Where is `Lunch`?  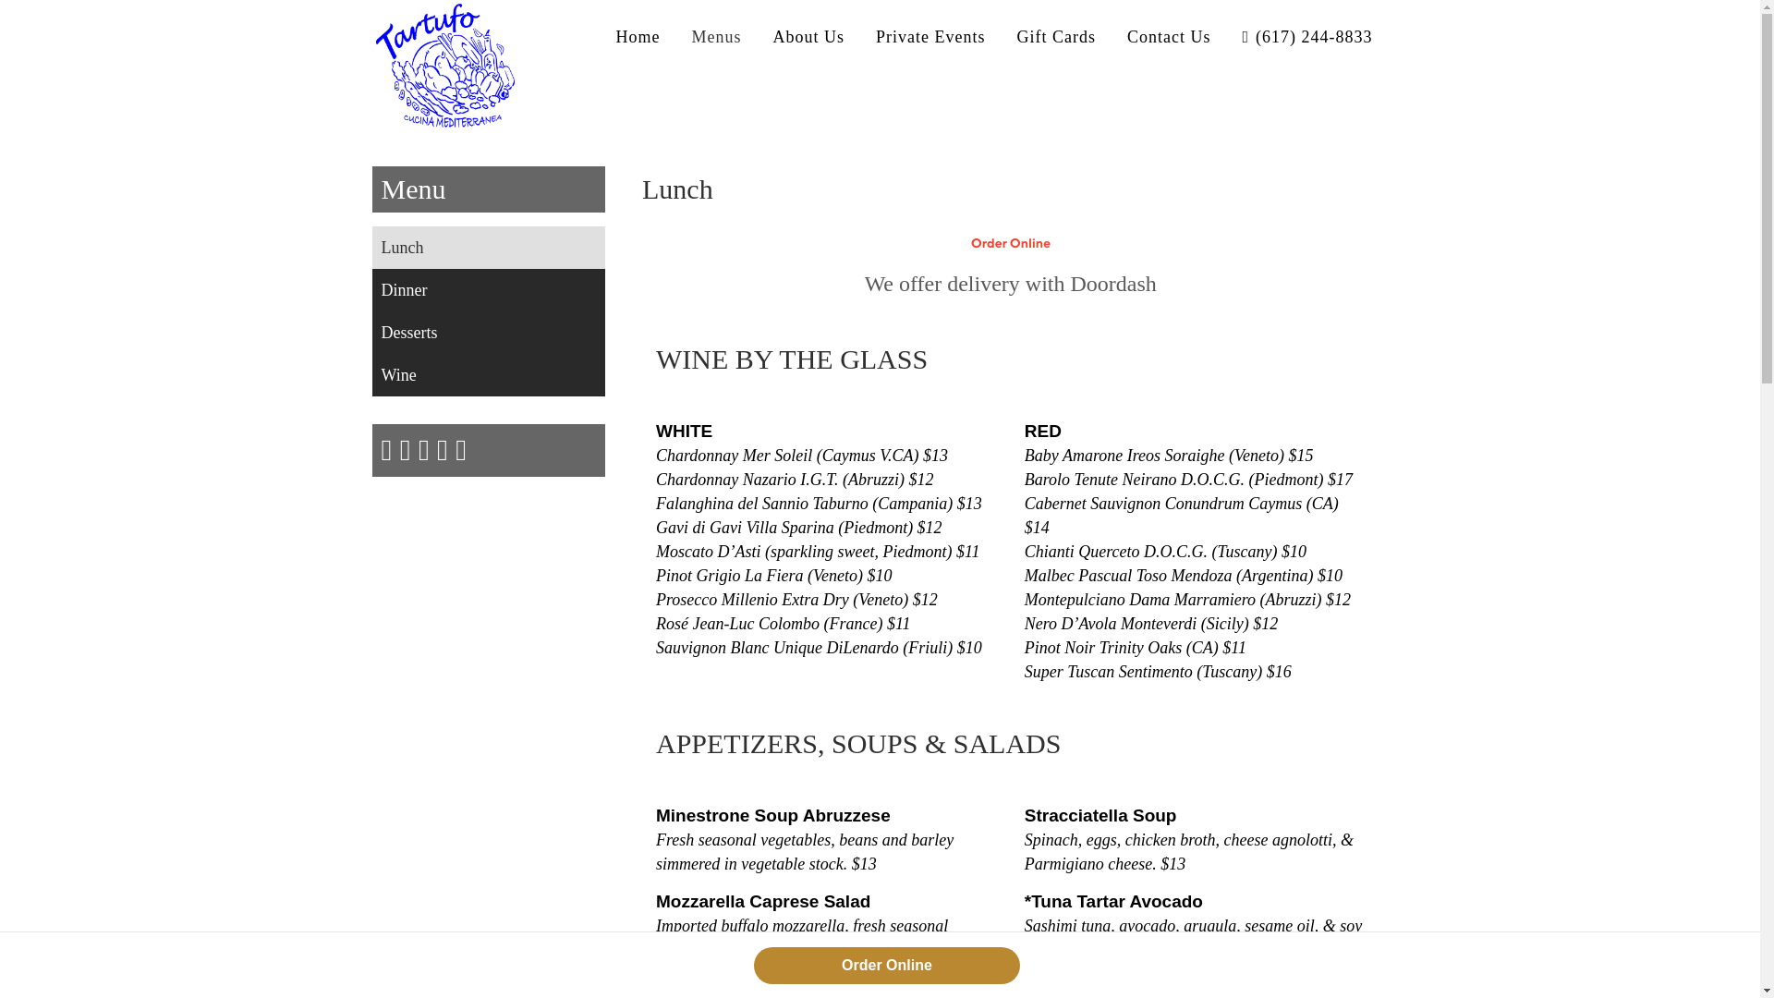 Lunch is located at coordinates (488, 248).